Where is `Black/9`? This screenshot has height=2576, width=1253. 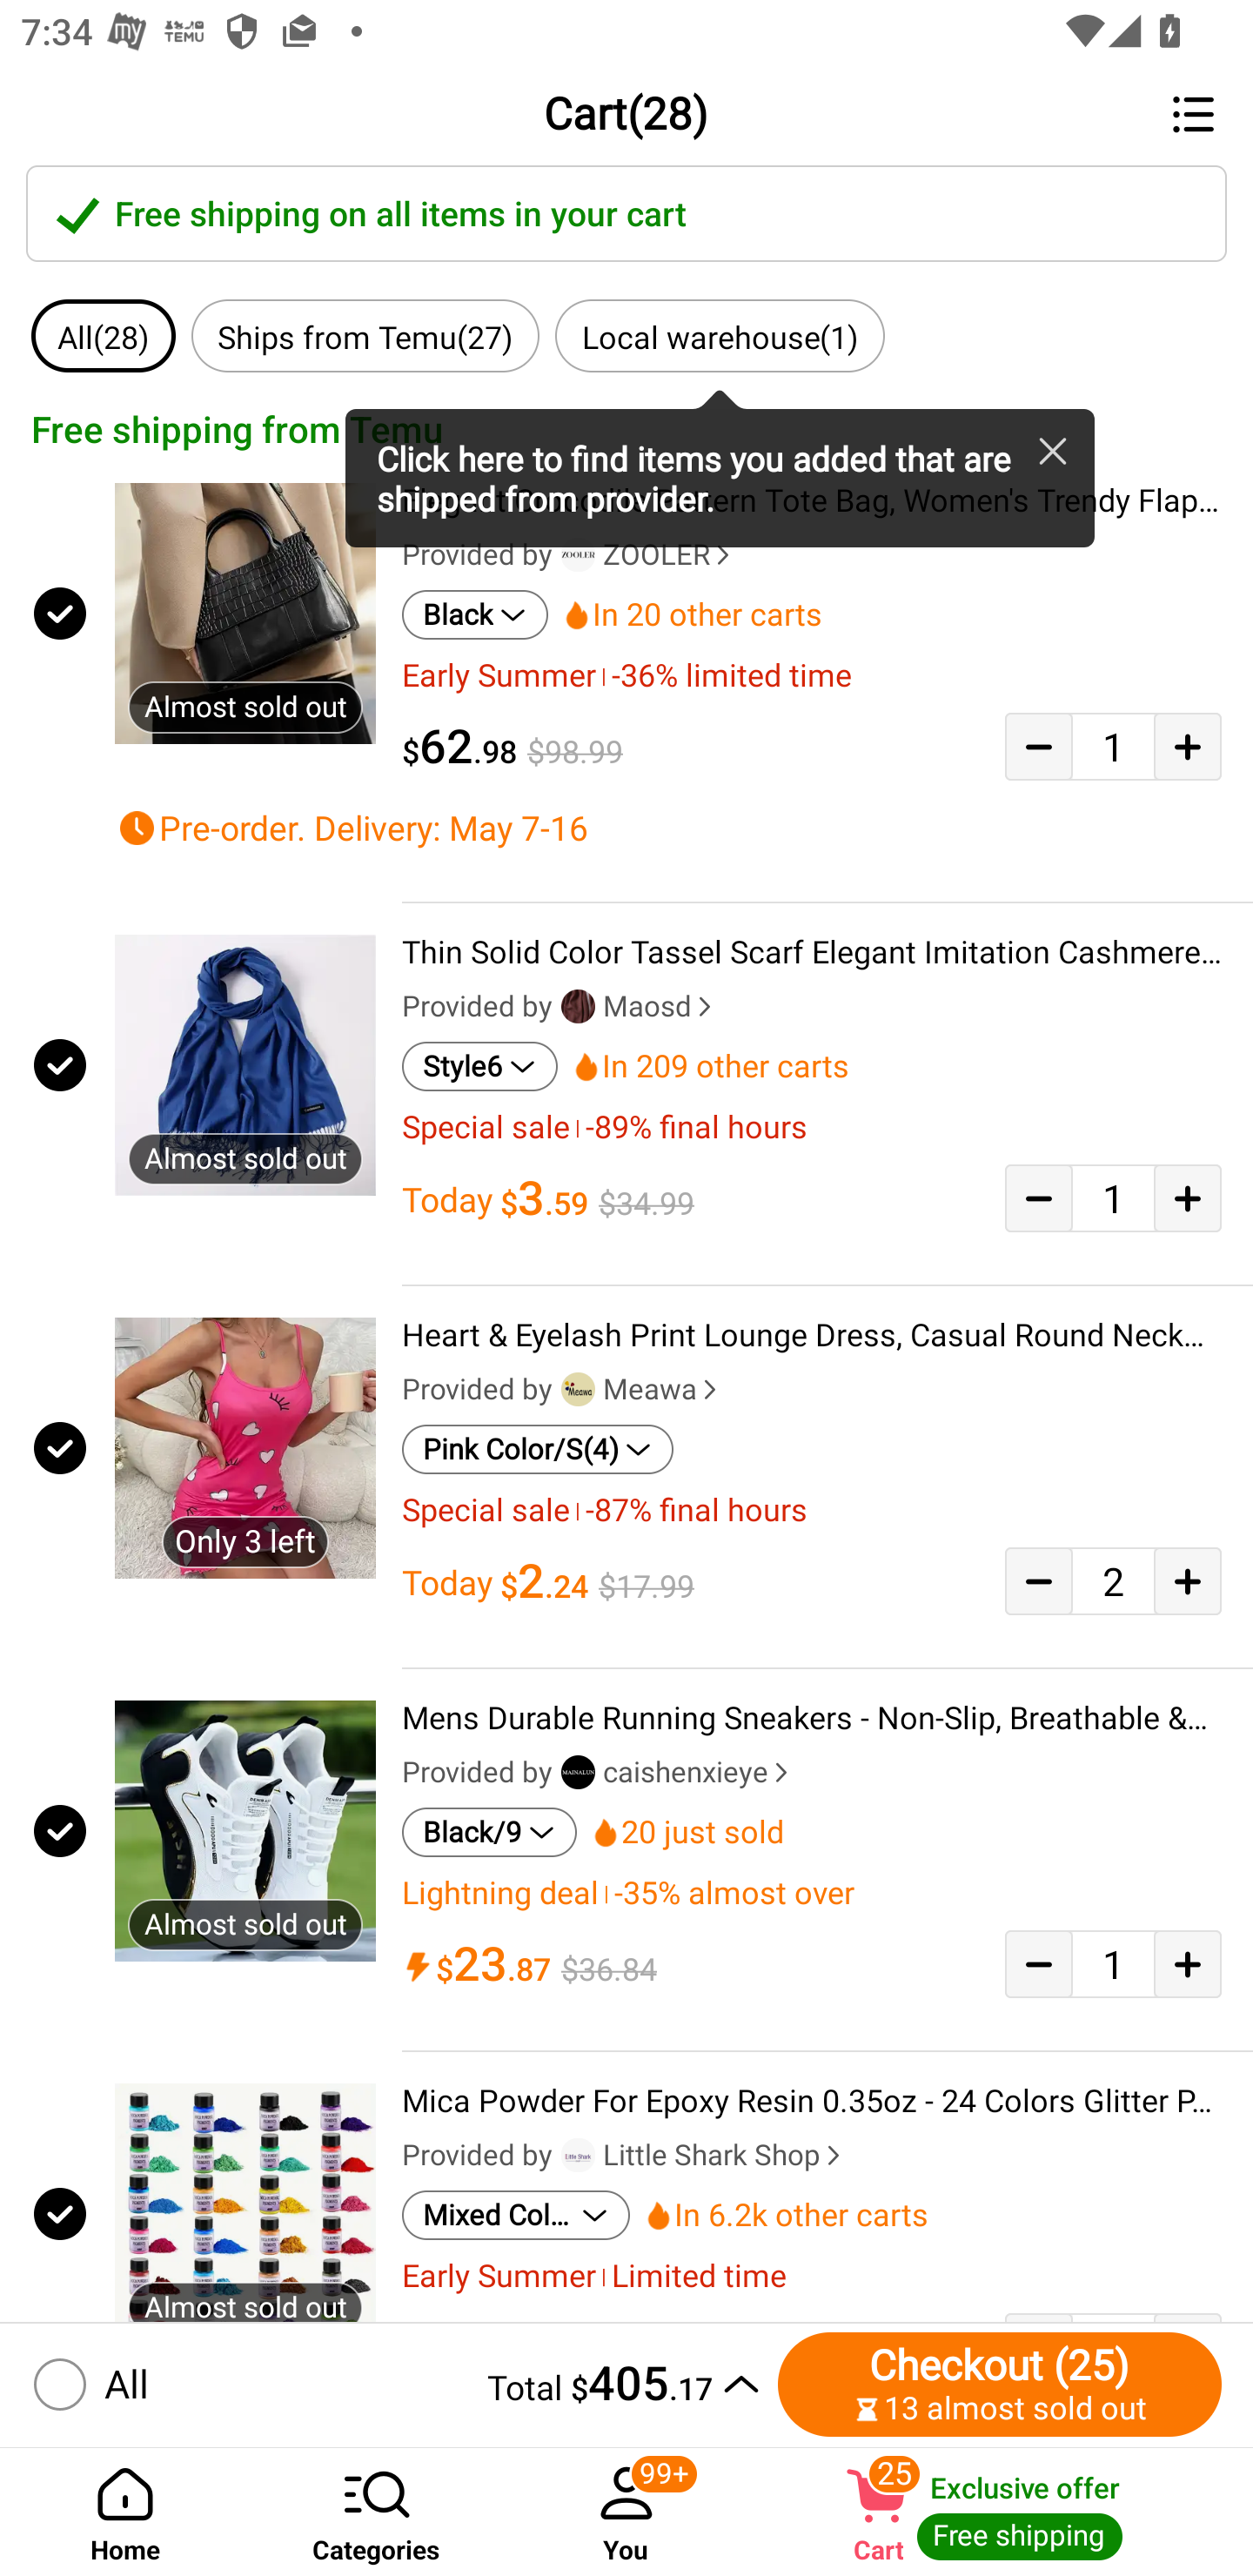
Black/9 is located at coordinates (489, 1833).